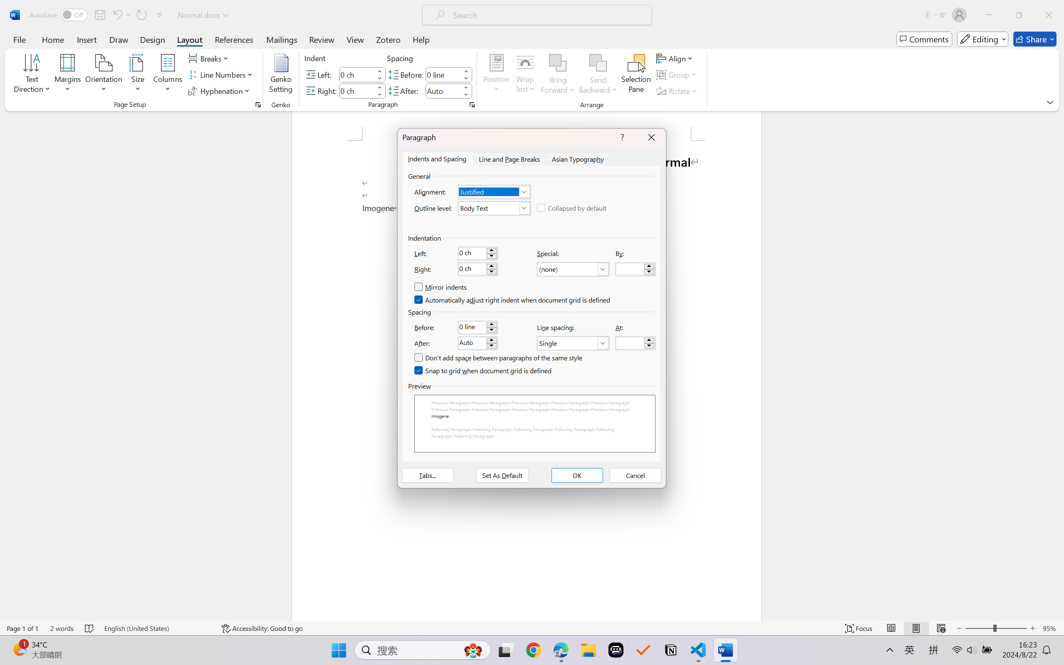  What do you see at coordinates (443, 91) in the screenshot?
I see `Spacing After` at bounding box center [443, 91].